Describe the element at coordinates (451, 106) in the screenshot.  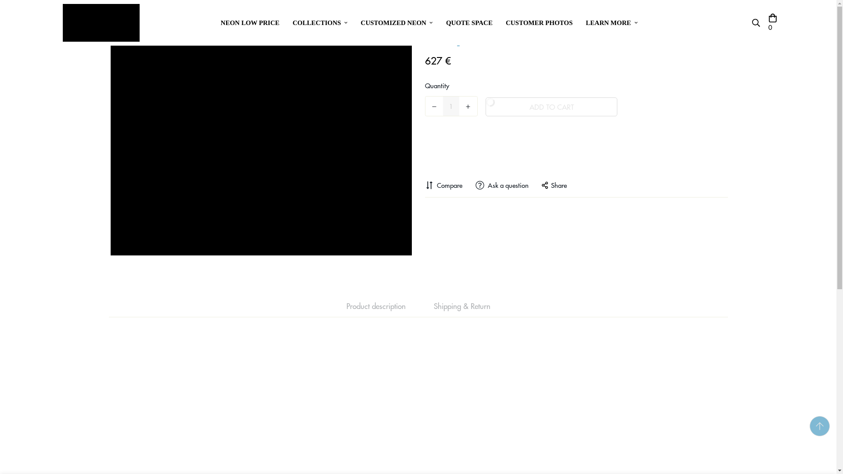
I see `1` at that location.